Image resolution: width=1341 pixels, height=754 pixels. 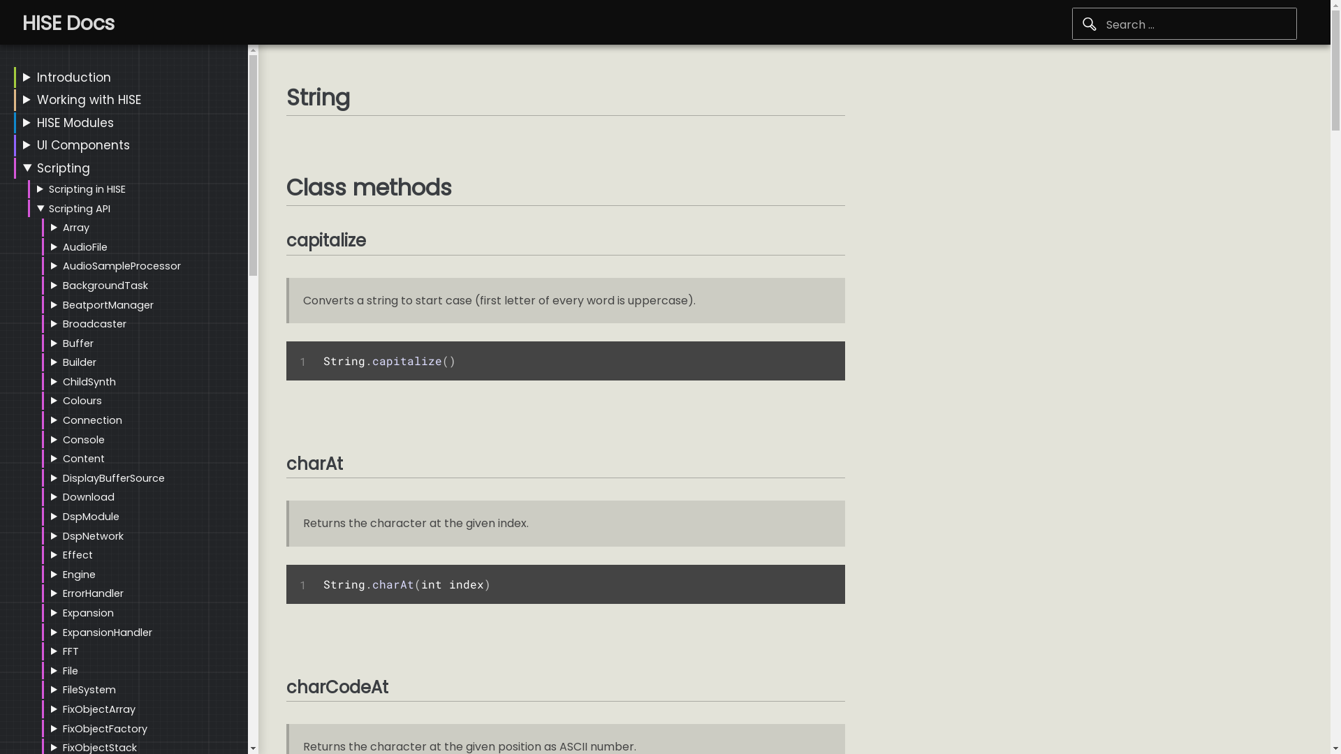 I want to click on File, so click(x=71, y=671).